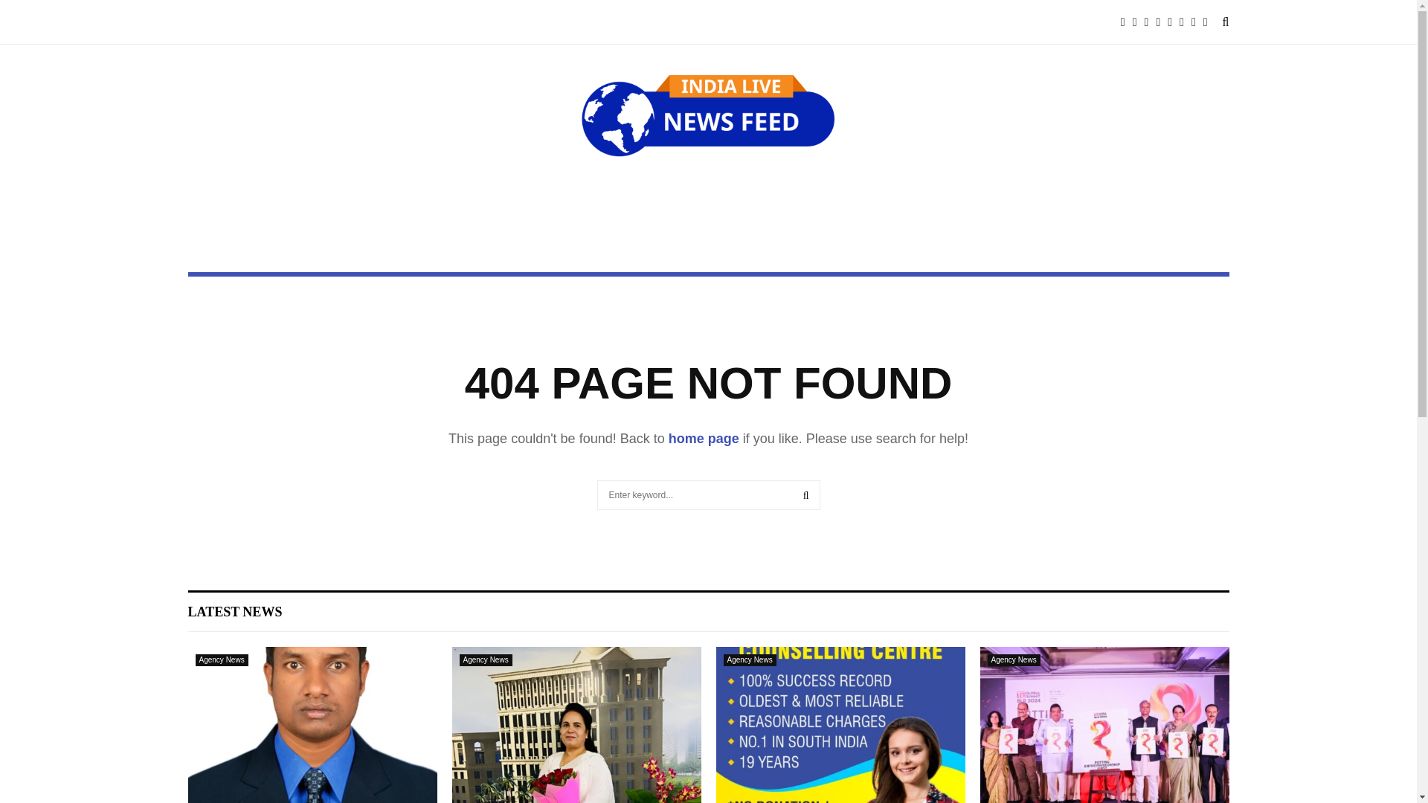 The height and width of the screenshot is (803, 1428). What do you see at coordinates (704, 439) in the screenshot?
I see `home page` at bounding box center [704, 439].